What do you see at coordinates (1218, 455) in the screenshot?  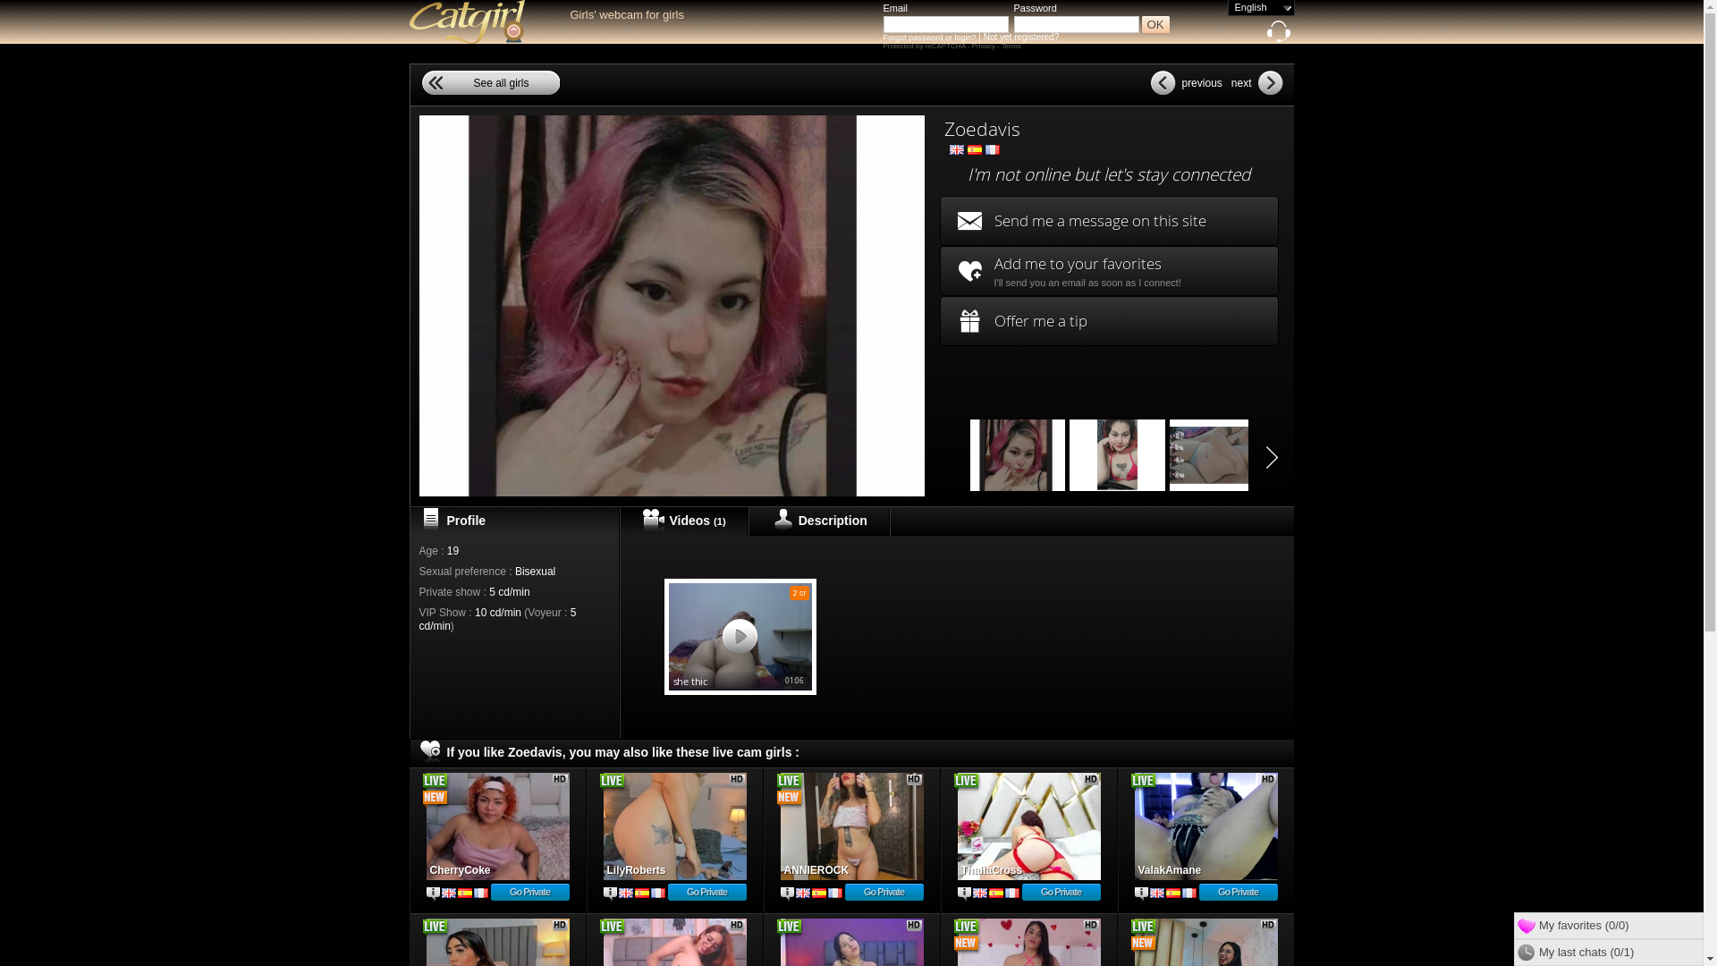 I see `zoedavis` at bounding box center [1218, 455].